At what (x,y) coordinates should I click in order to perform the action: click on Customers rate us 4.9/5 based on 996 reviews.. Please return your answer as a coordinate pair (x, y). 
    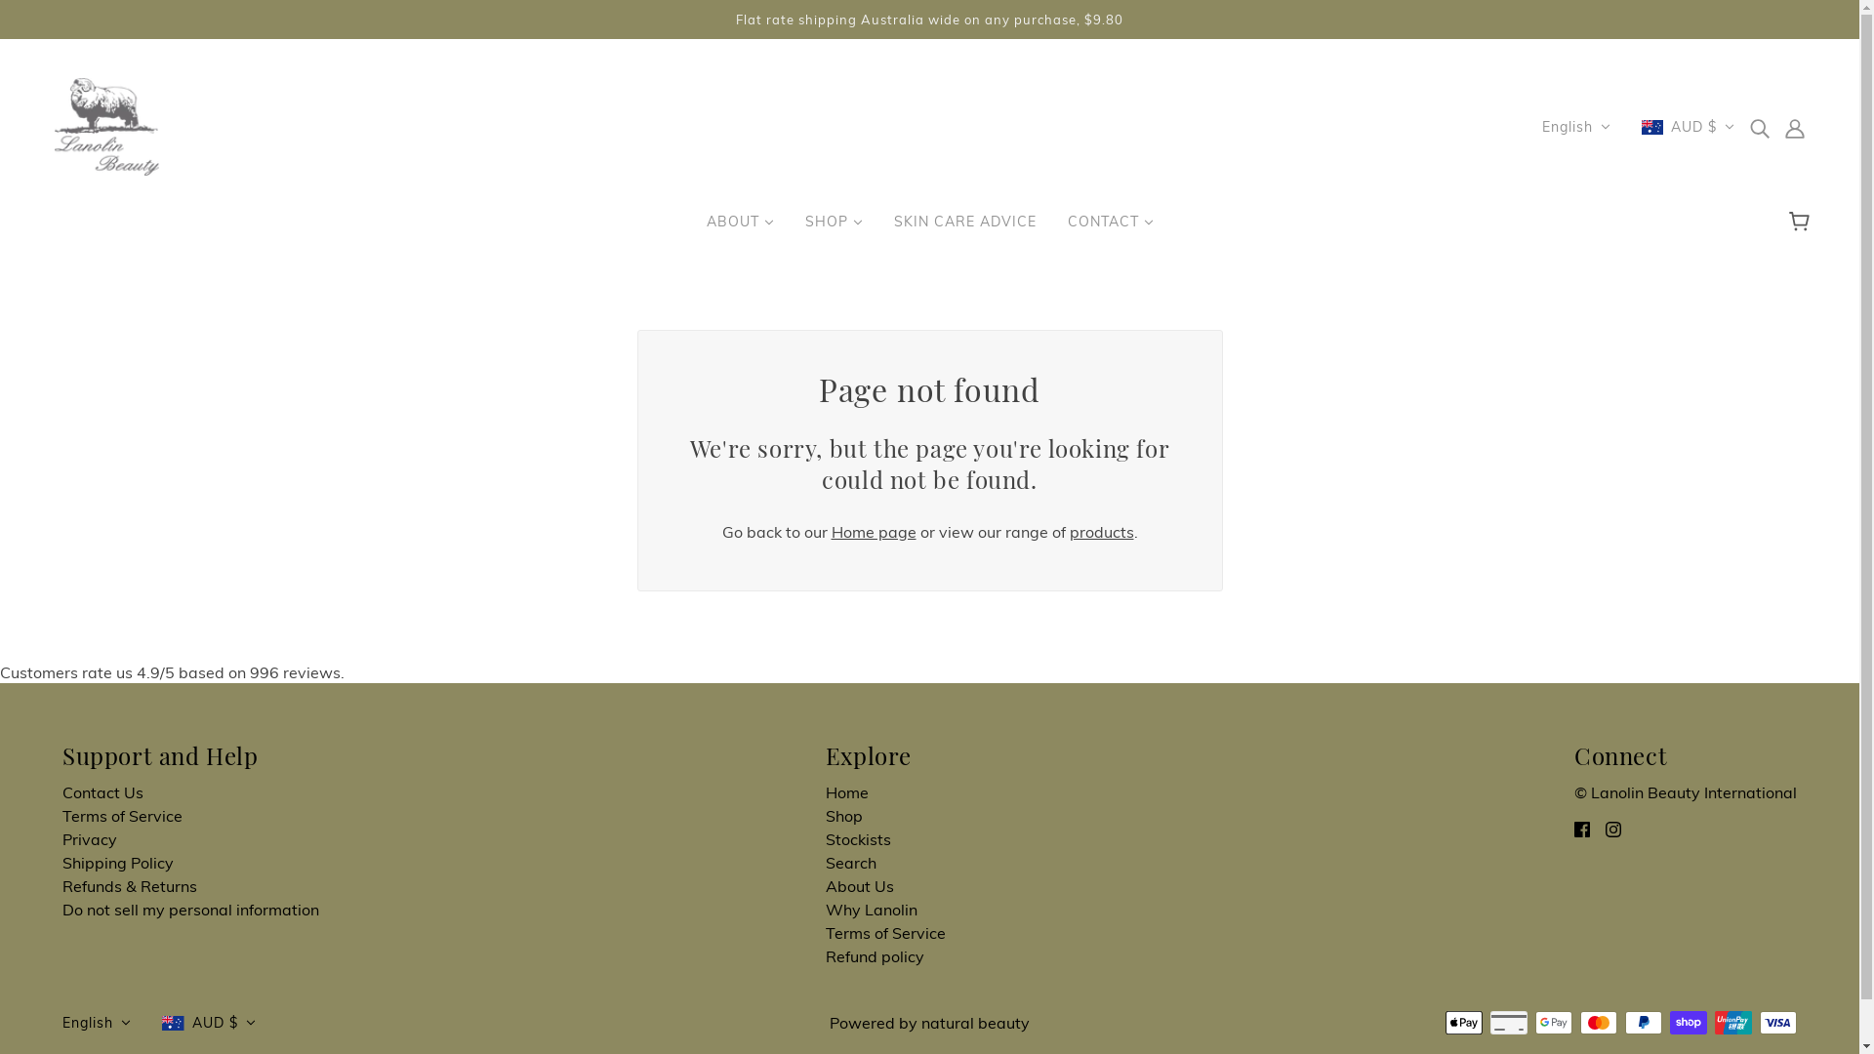
    Looking at the image, I should click on (929, 672).